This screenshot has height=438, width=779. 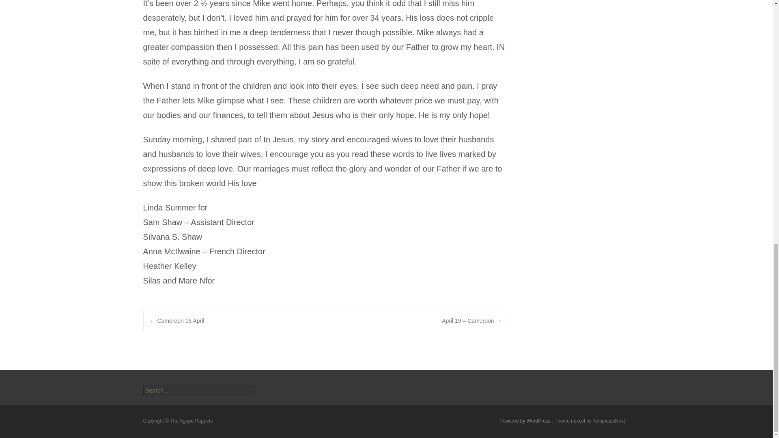 What do you see at coordinates (525, 421) in the screenshot?
I see `Semantic Personal Publishing Platform` at bounding box center [525, 421].